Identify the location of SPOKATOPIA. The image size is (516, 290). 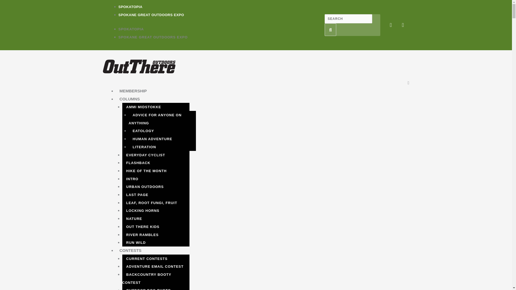
(130, 7).